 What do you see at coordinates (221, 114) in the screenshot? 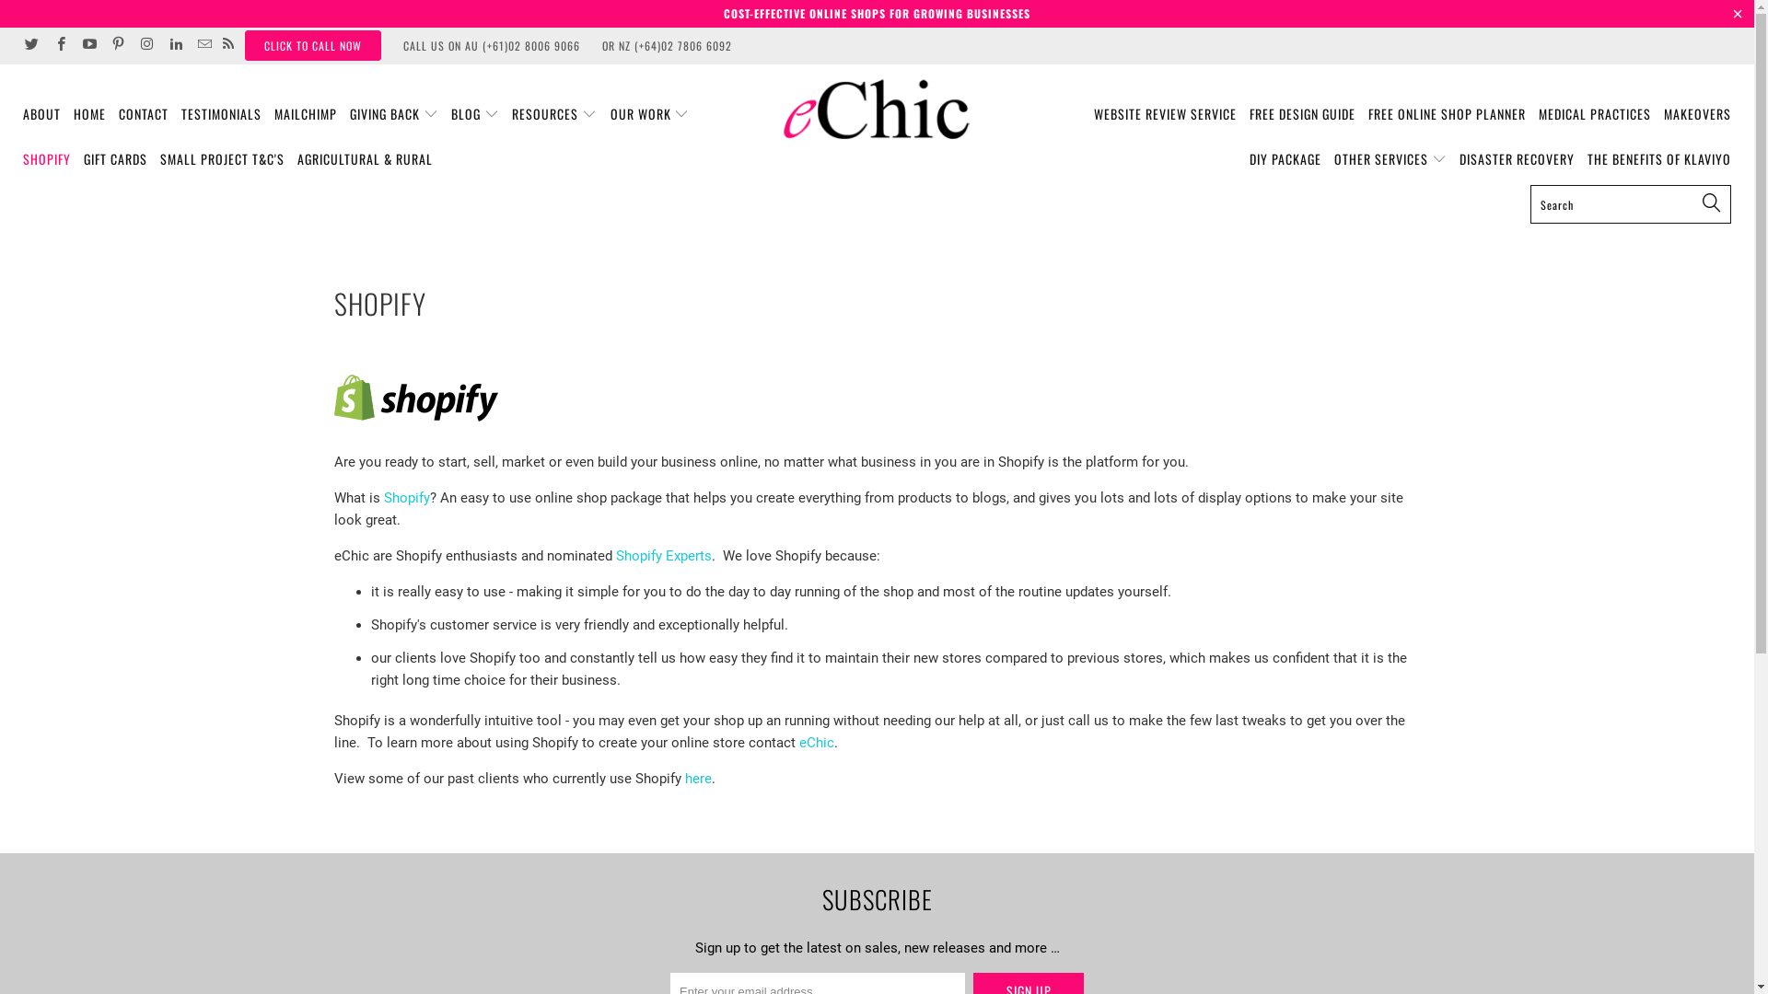
I see `TESTIMONIALS` at bounding box center [221, 114].